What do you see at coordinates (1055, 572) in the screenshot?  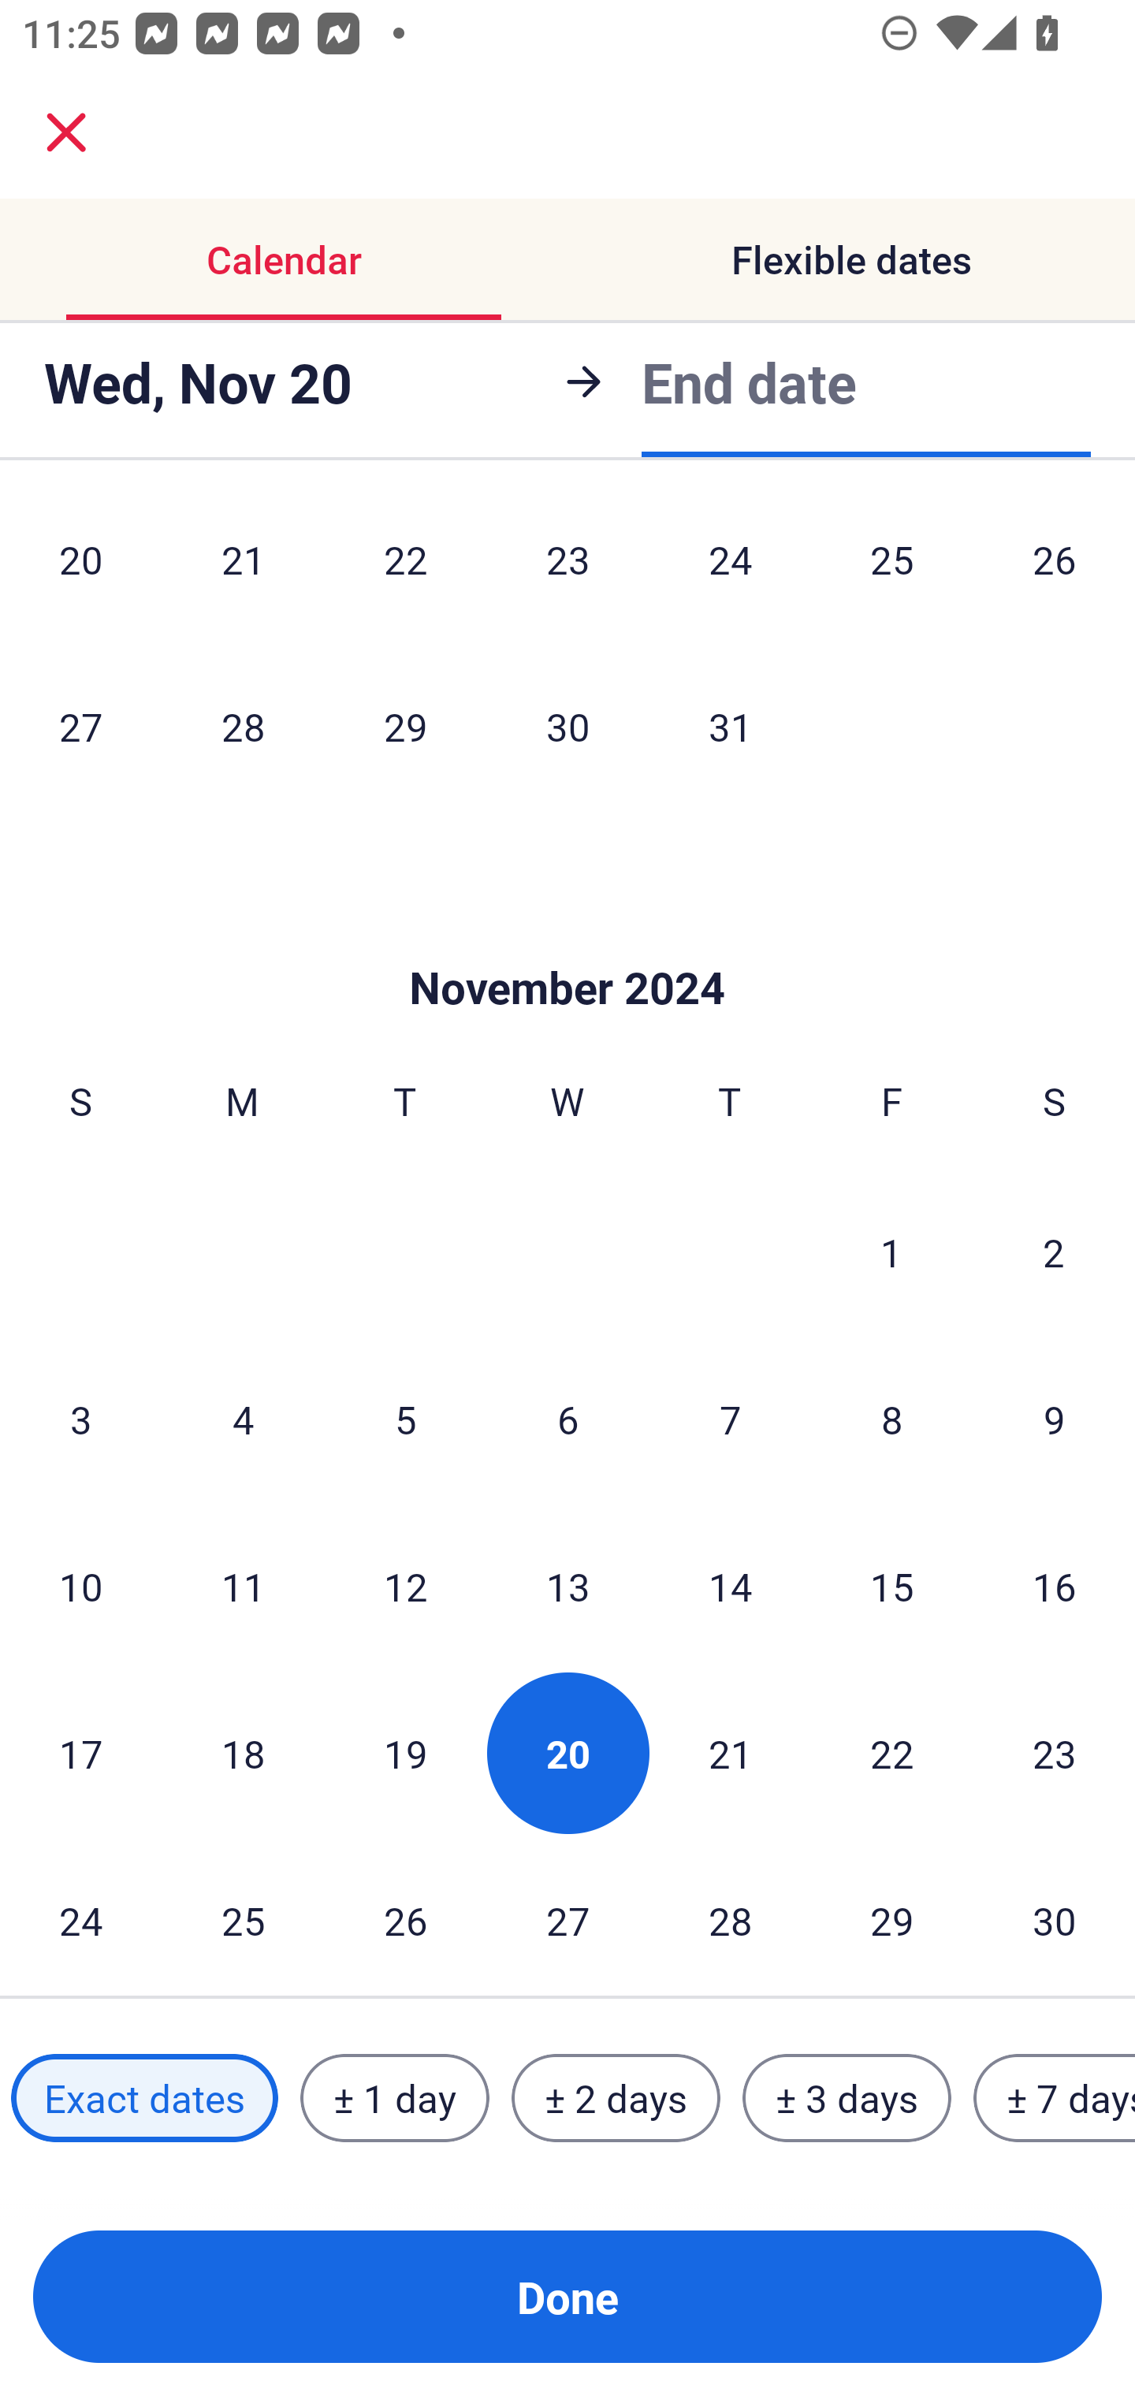 I see `26 Saturday, October 26, 2024` at bounding box center [1055, 572].